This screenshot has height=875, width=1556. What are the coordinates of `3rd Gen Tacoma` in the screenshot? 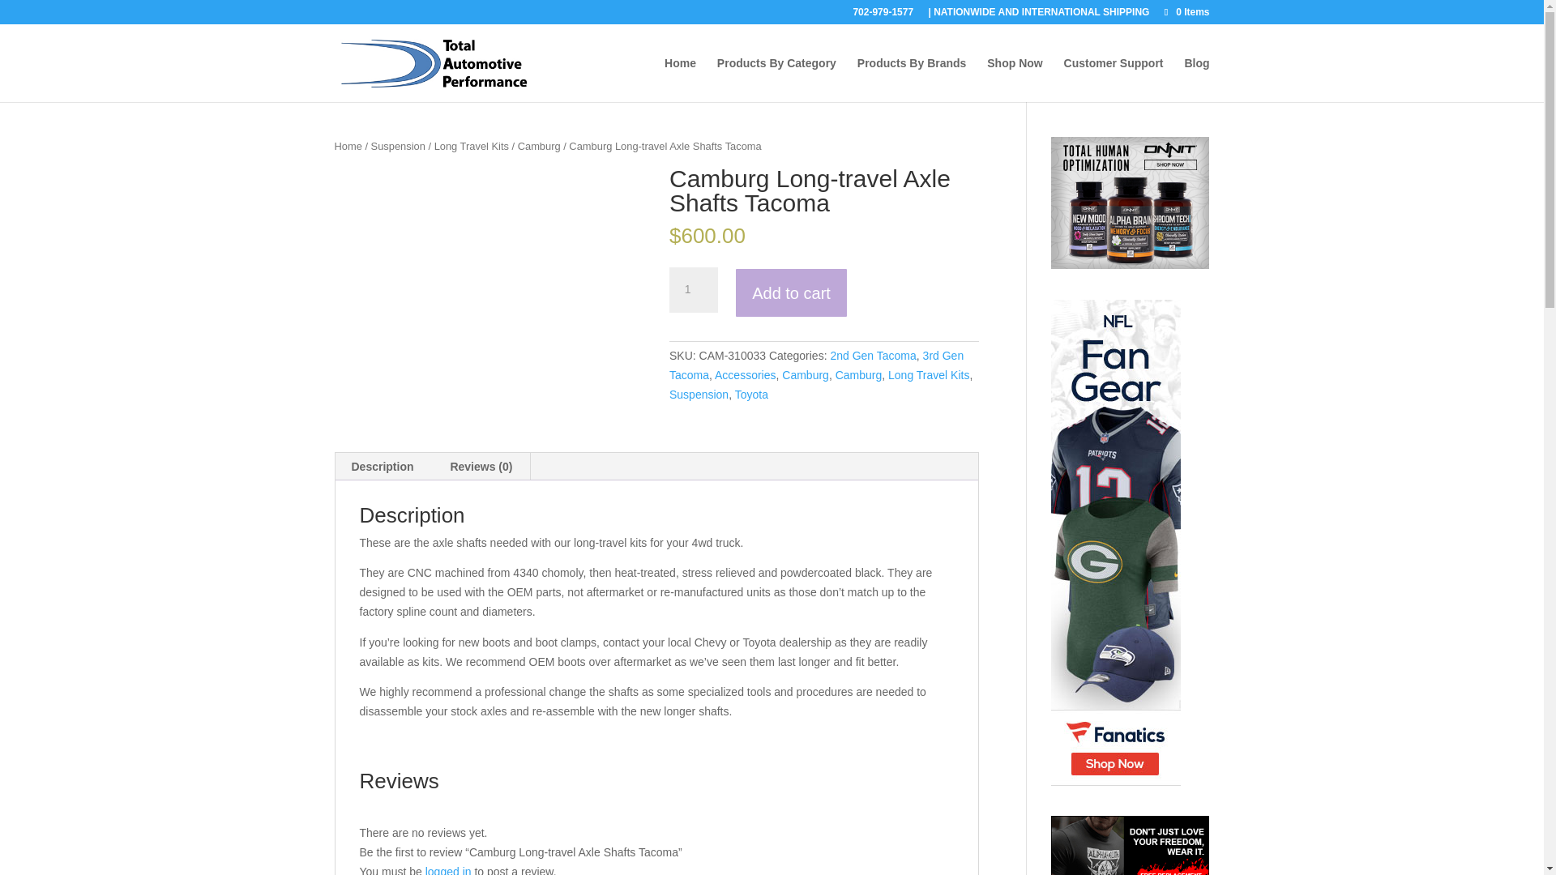 It's located at (815, 365).